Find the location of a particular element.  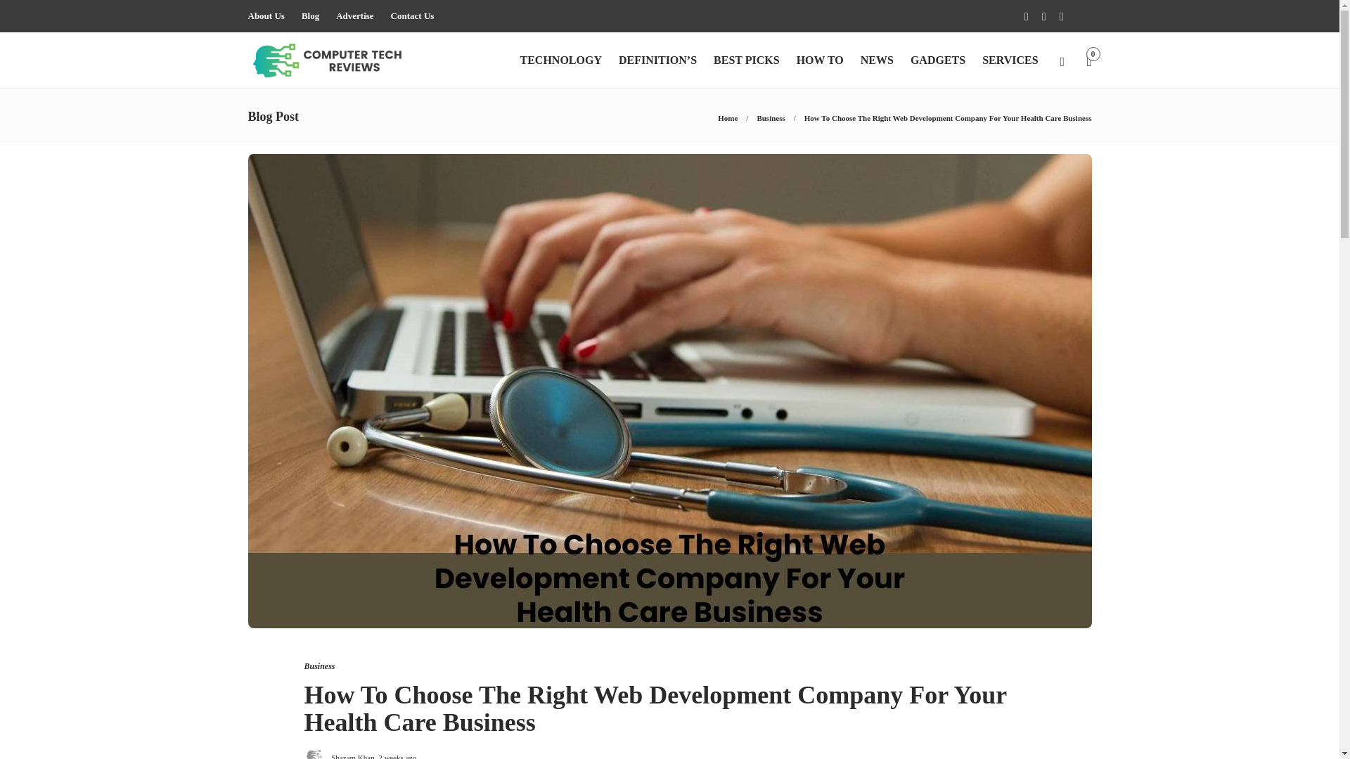

Contact Us is located at coordinates (413, 16).